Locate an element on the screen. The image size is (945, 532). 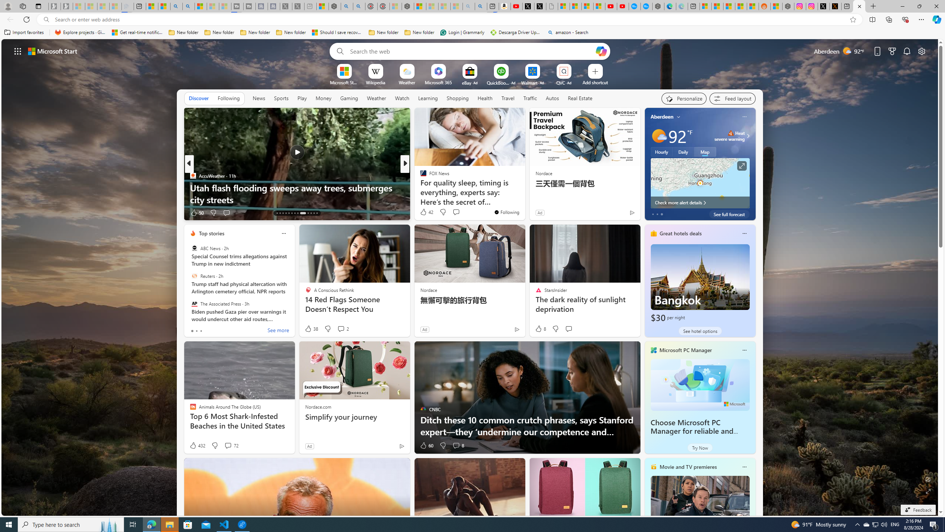
Travel is located at coordinates (508, 98).